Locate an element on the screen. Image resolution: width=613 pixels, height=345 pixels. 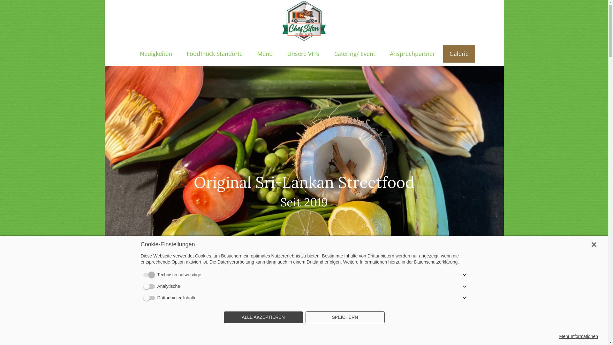
Unsere VIPs is located at coordinates (303, 54).